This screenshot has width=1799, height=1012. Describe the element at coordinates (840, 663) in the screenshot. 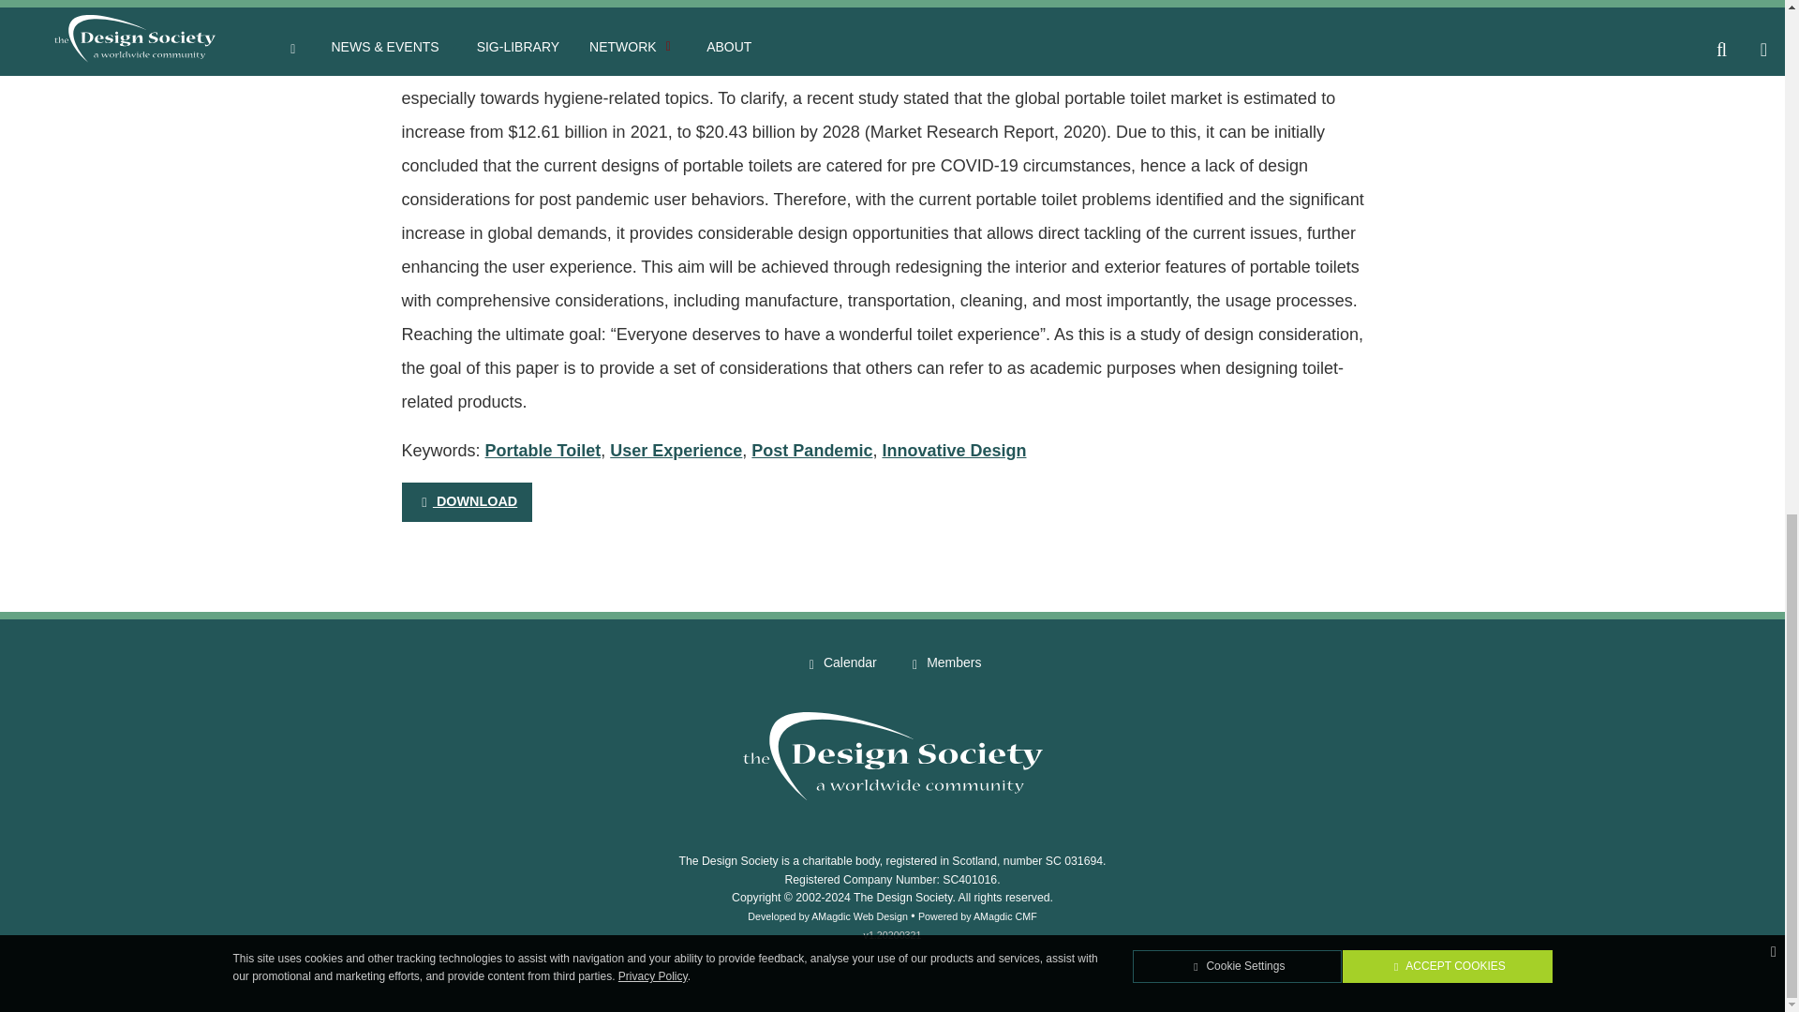

I see `Calendar` at that location.